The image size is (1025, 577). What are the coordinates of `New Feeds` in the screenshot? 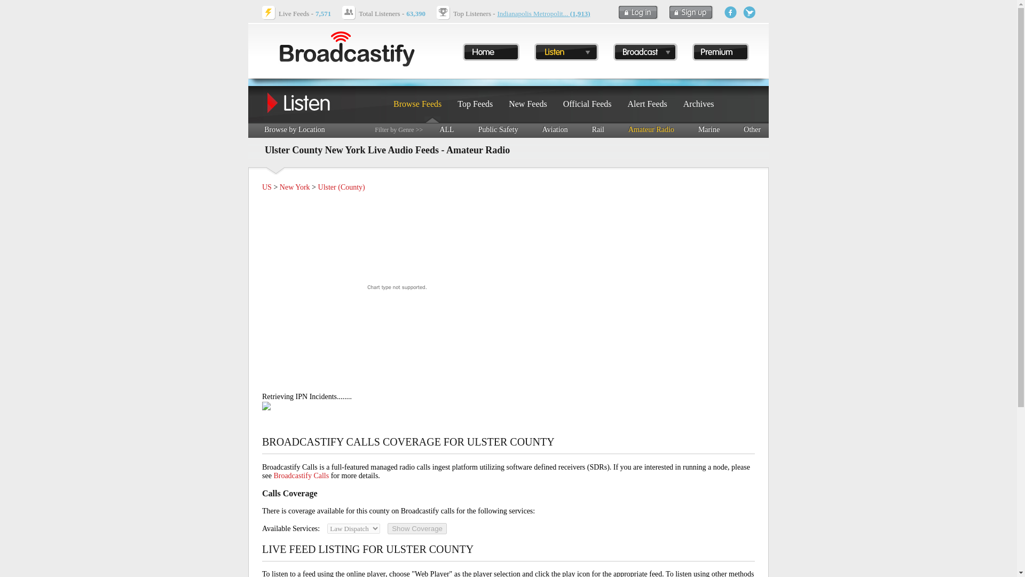 It's located at (527, 104).